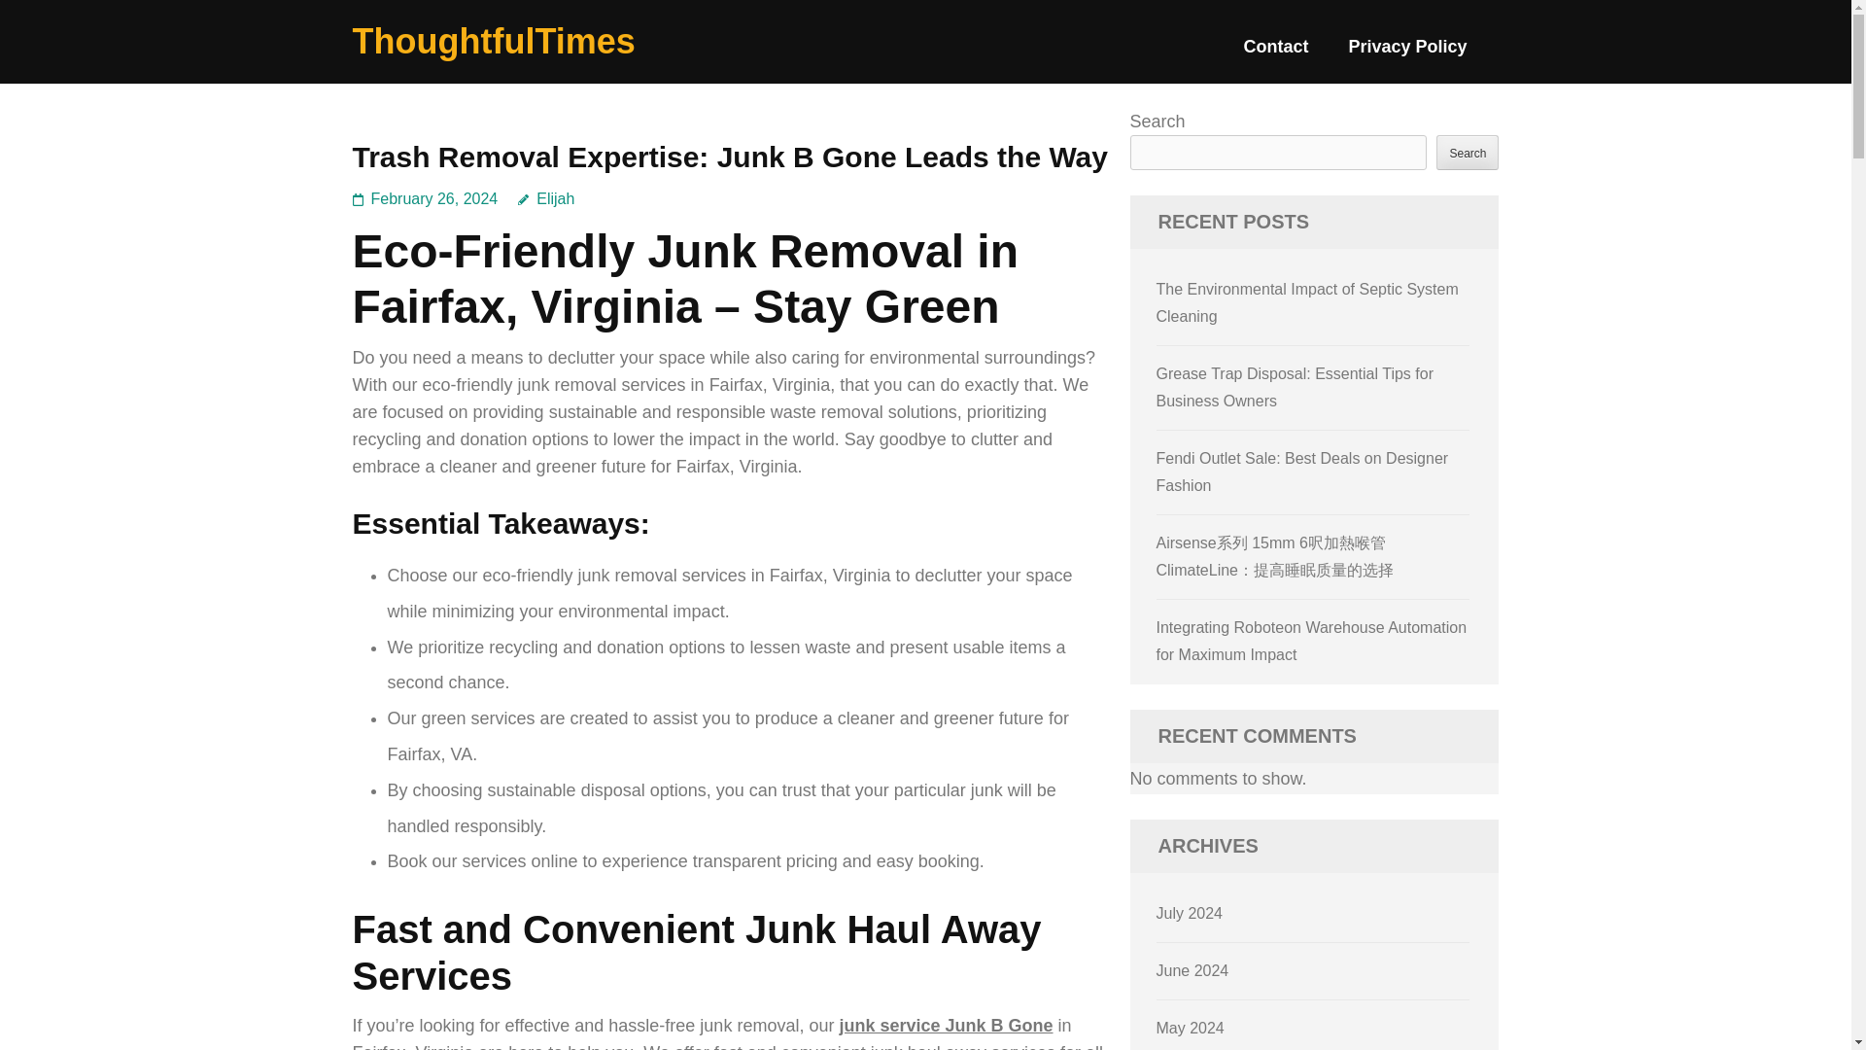 This screenshot has height=1050, width=1866. What do you see at coordinates (1190, 1027) in the screenshot?
I see `May 2024` at bounding box center [1190, 1027].